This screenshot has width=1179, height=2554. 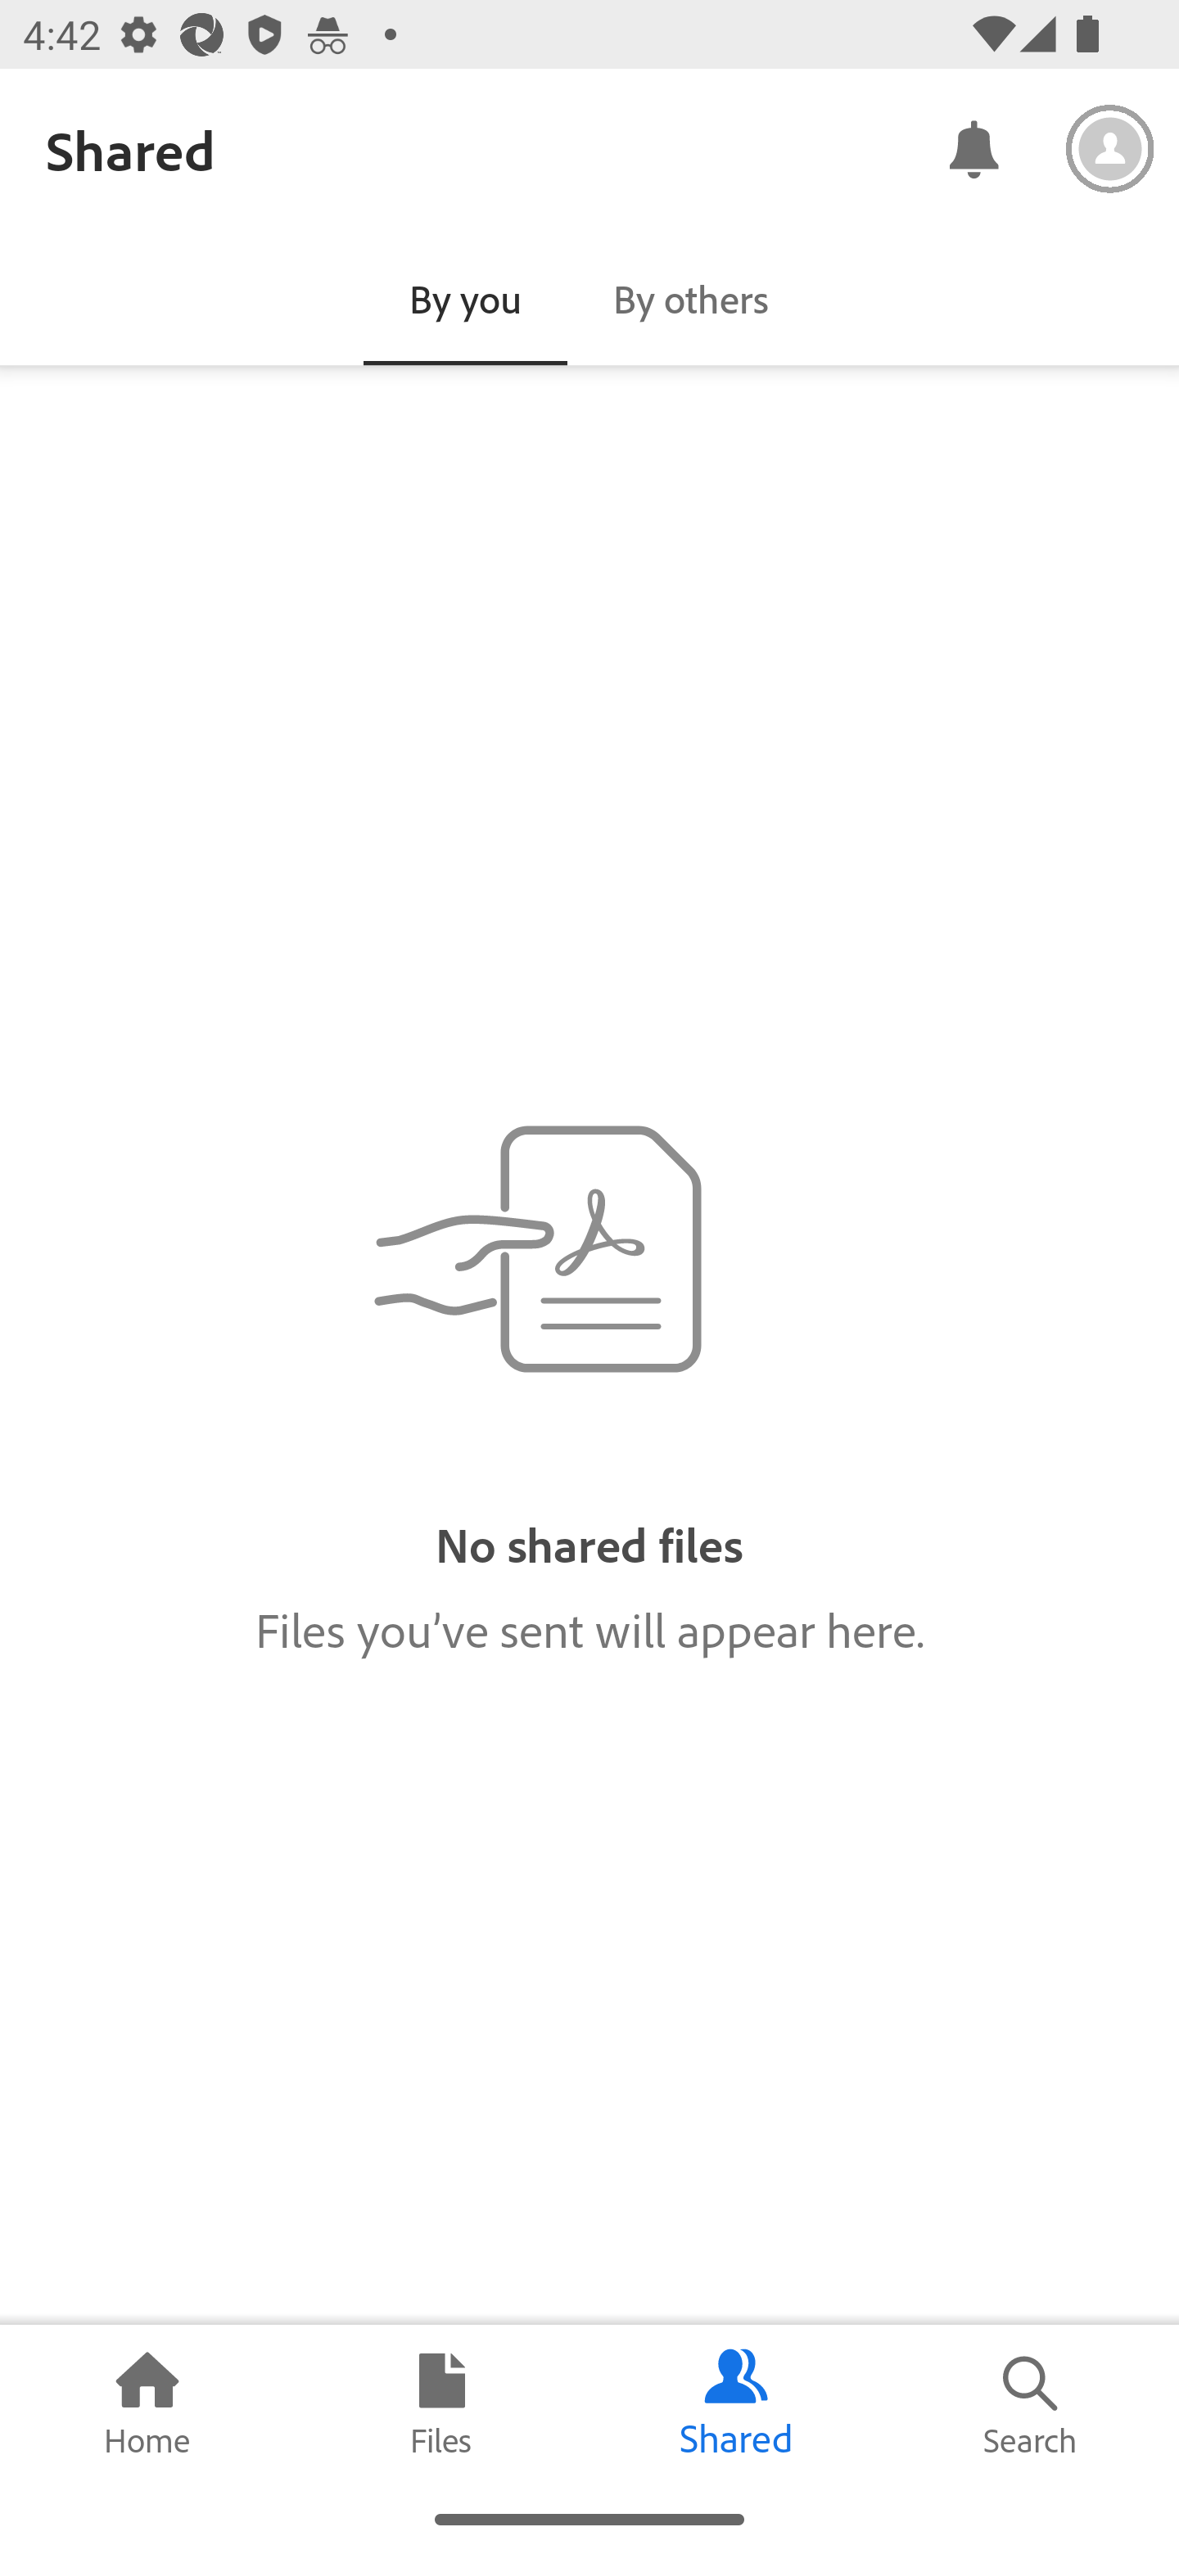 I want to click on Settings, so click(x=1110, y=149).